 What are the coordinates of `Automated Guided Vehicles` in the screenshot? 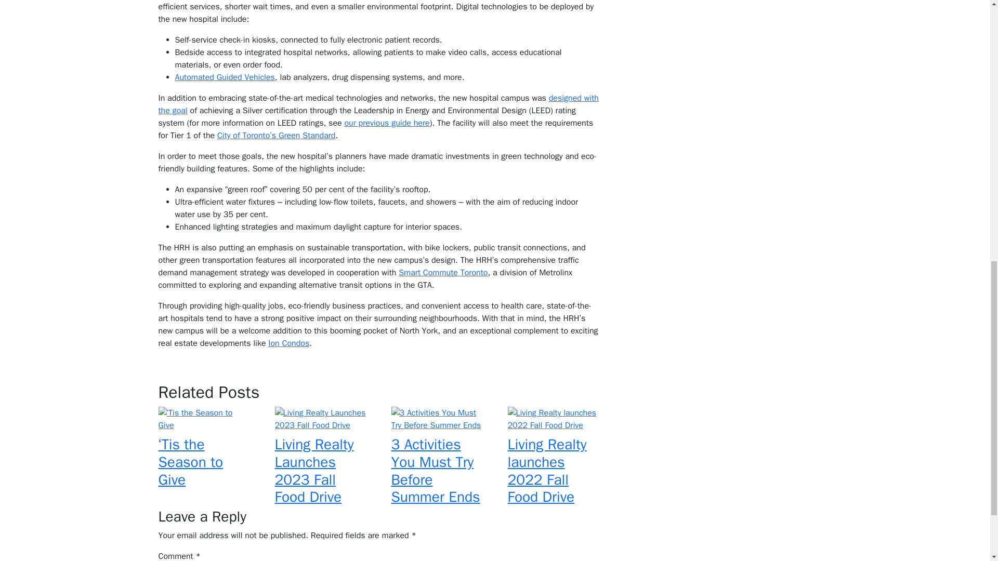 It's located at (225, 77).